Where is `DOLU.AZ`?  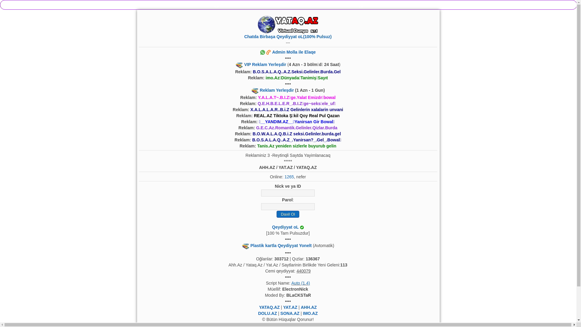 DOLU.AZ is located at coordinates (268, 313).